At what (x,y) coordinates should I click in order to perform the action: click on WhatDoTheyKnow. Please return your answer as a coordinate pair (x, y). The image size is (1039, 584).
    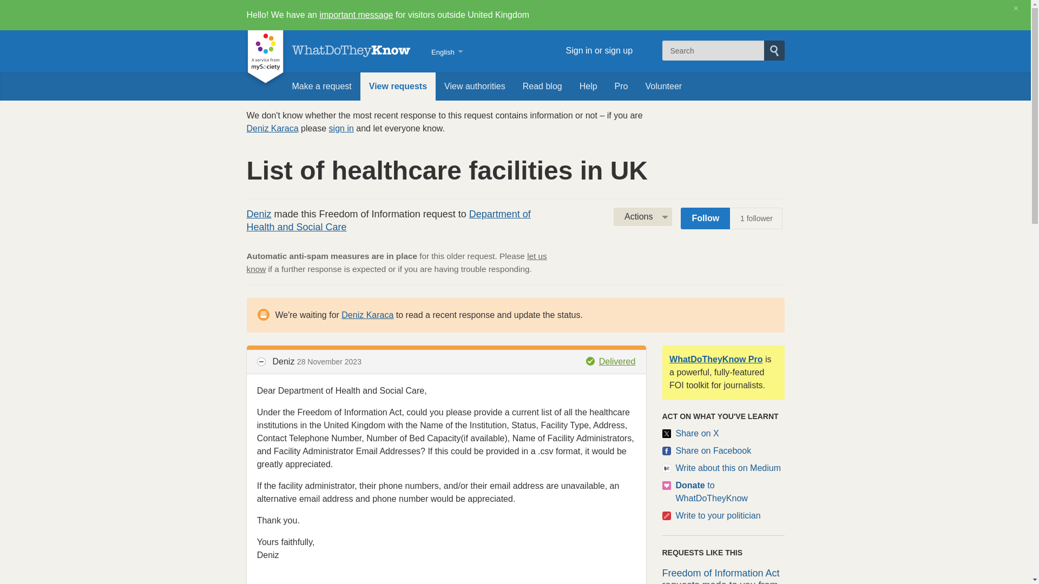
    Looking at the image, I should click on (351, 51).